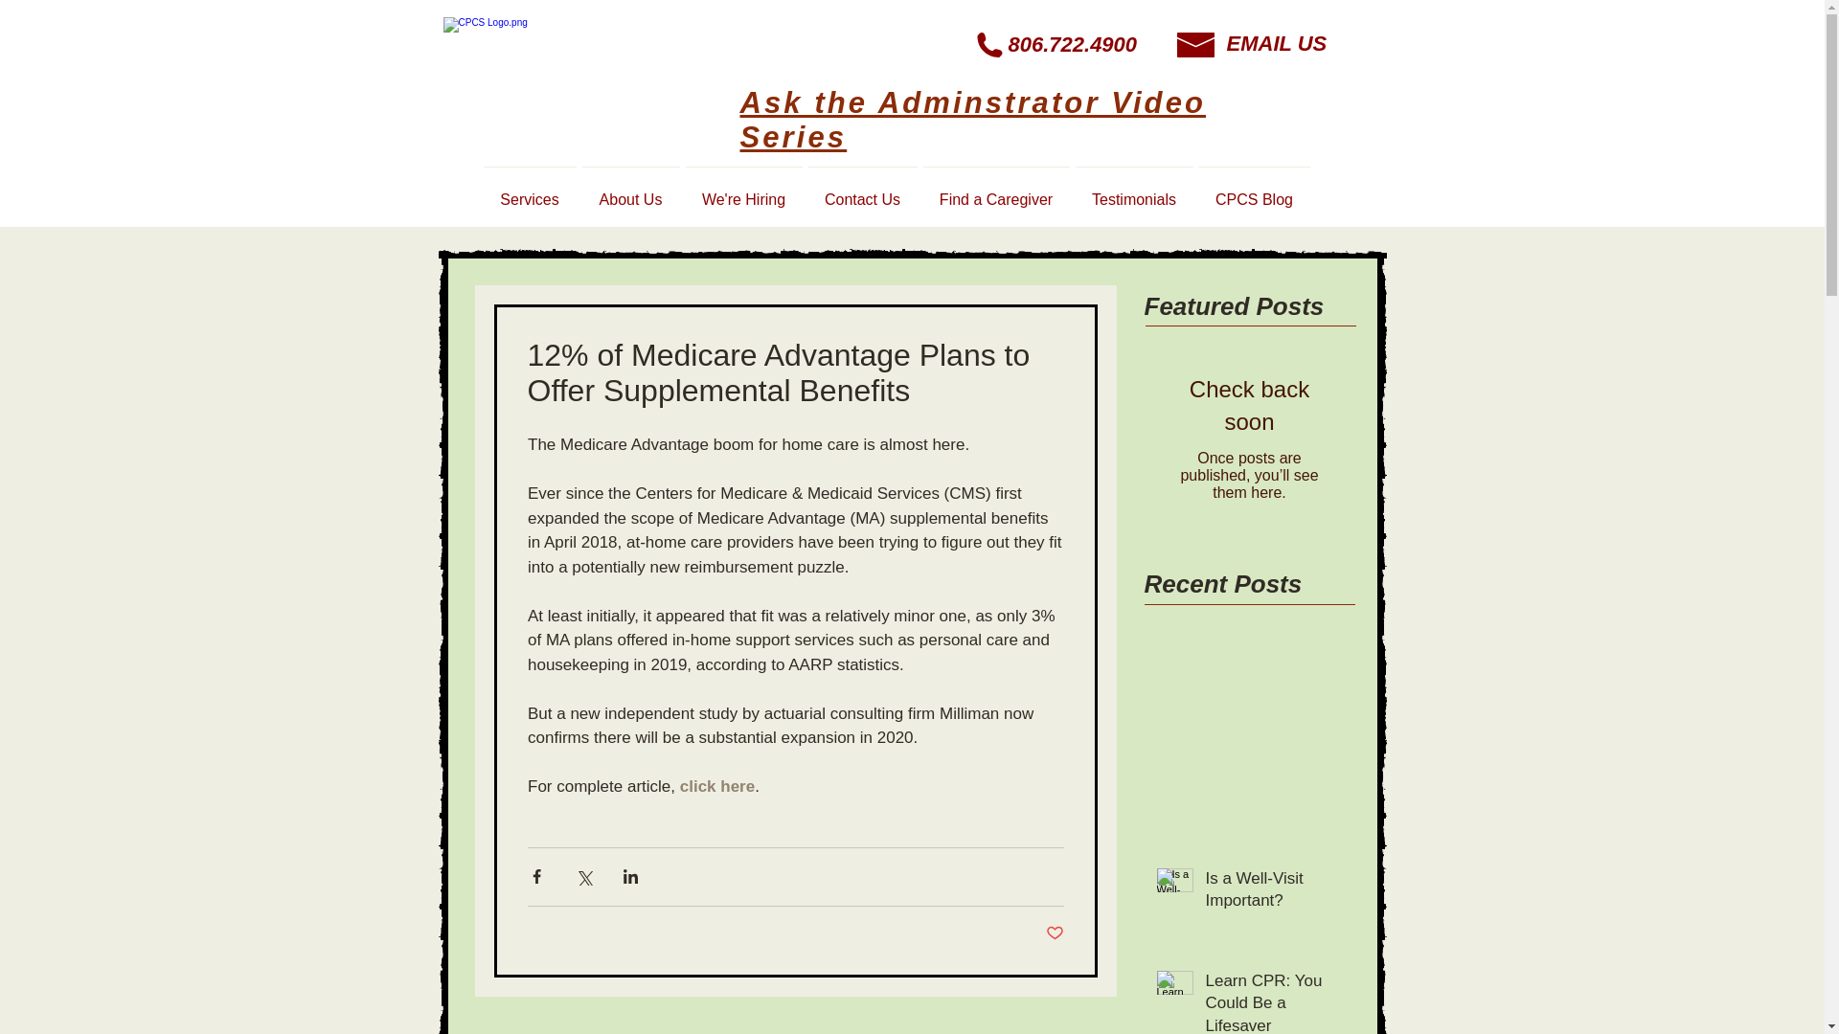 The width and height of the screenshot is (1839, 1034). I want to click on CPCS Blog, so click(1254, 190).